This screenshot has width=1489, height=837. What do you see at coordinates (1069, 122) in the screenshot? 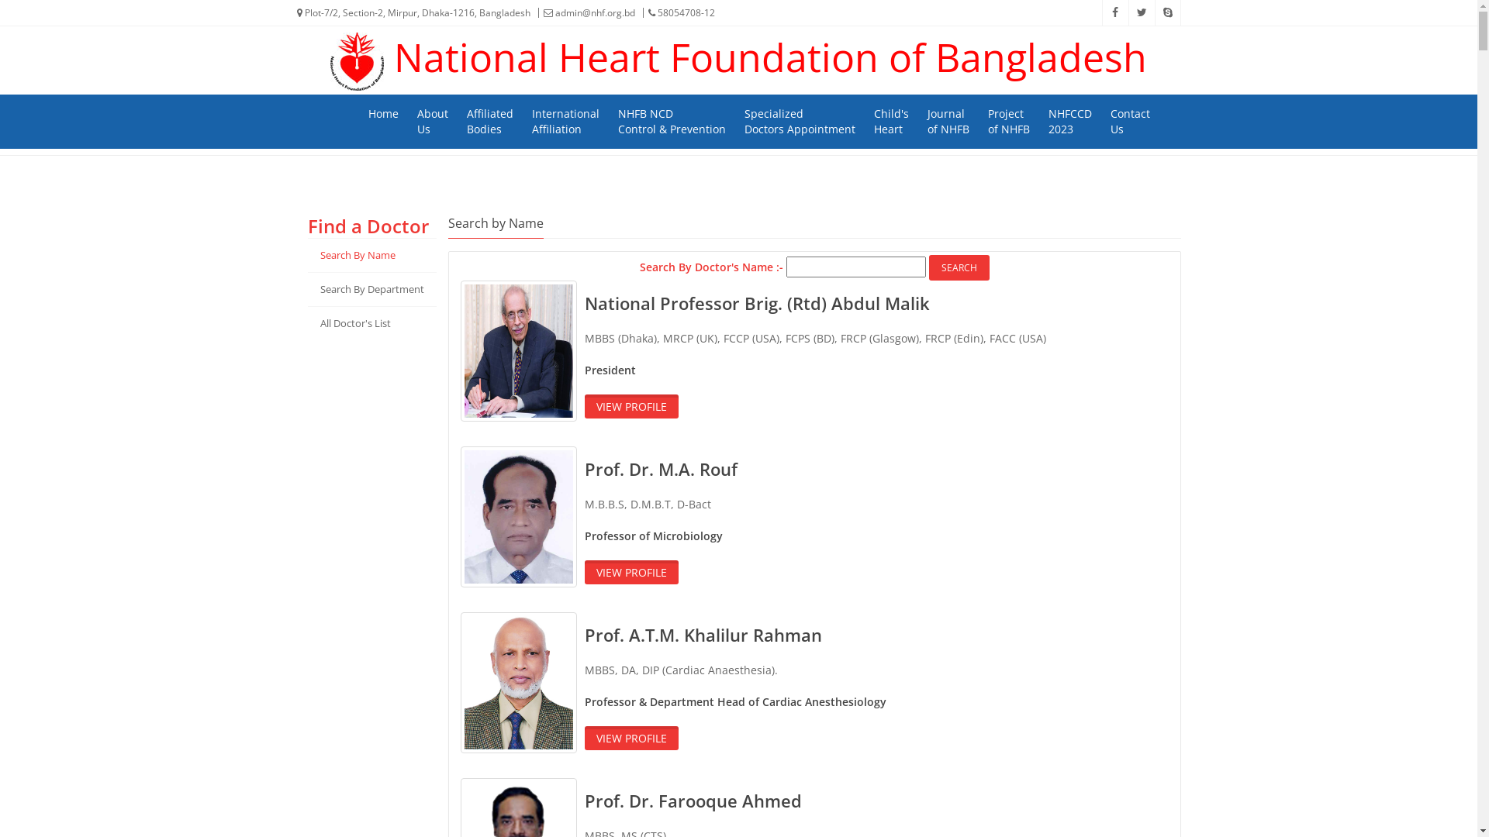
I see `NHFCCD
2023` at bounding box center [1069, 122].